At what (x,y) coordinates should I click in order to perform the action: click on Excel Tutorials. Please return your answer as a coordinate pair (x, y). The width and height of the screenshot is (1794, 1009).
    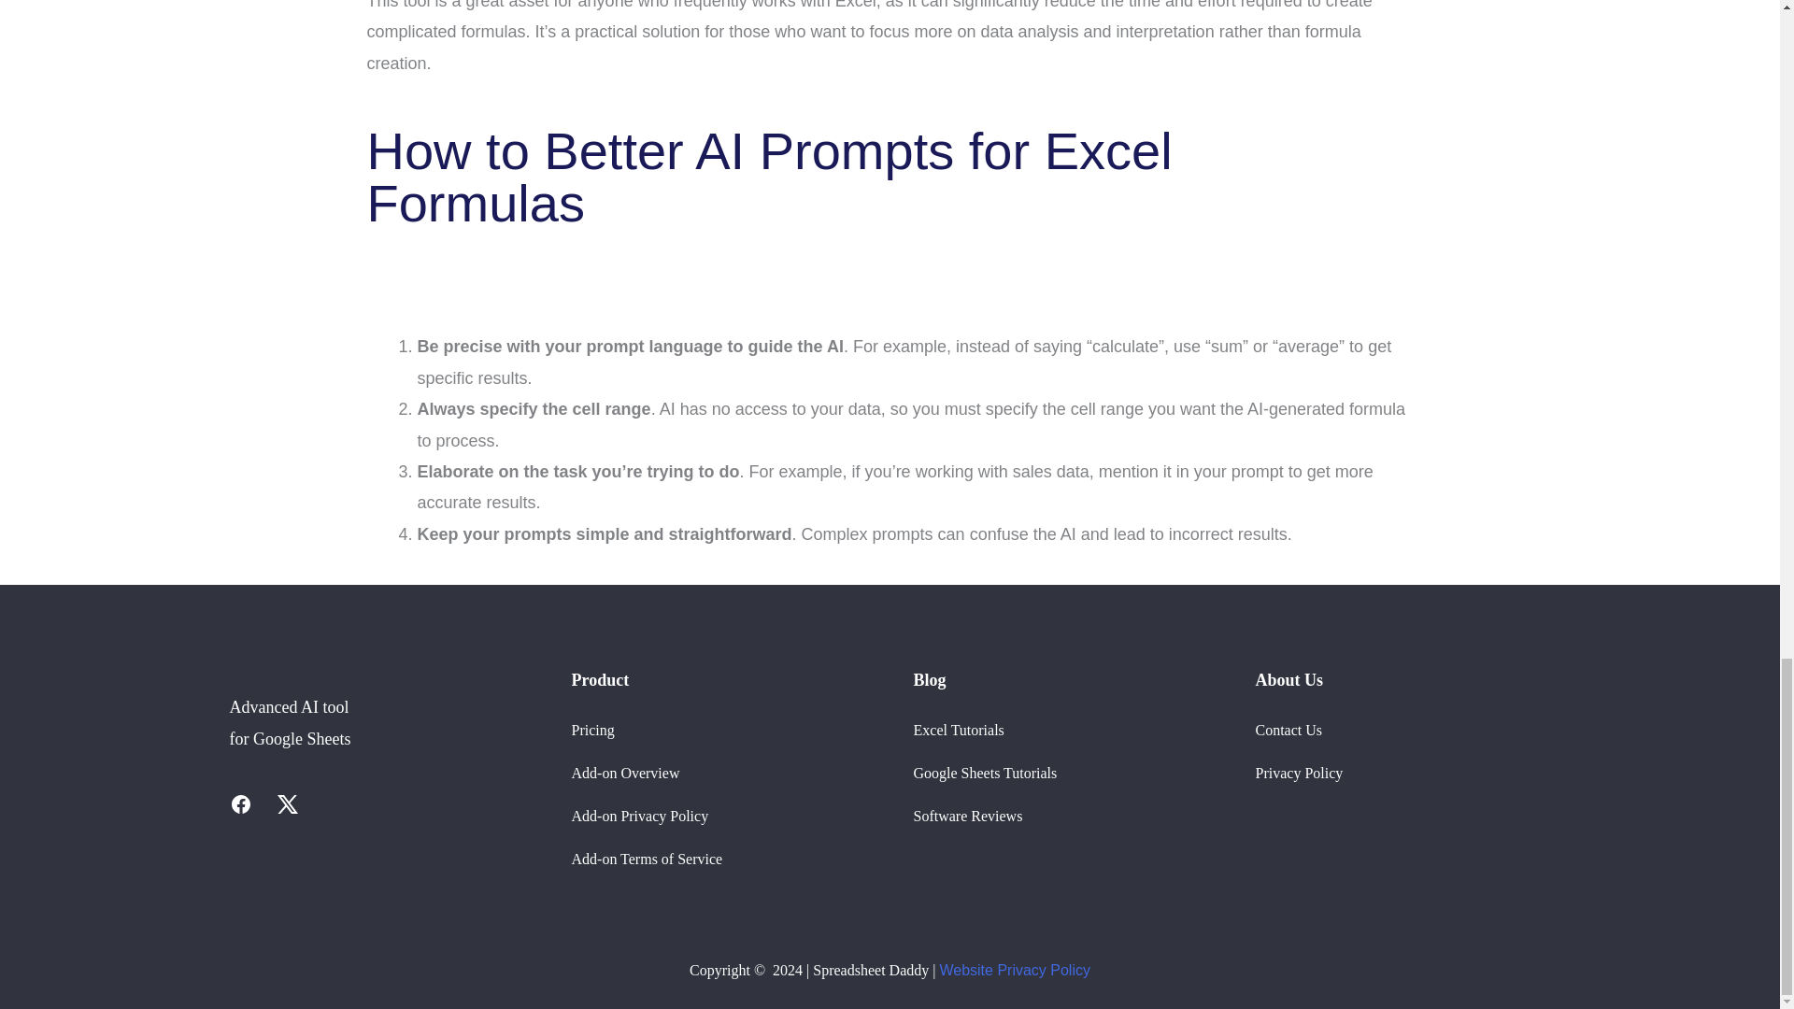
    Looking at the image, I should click on (959, 730).